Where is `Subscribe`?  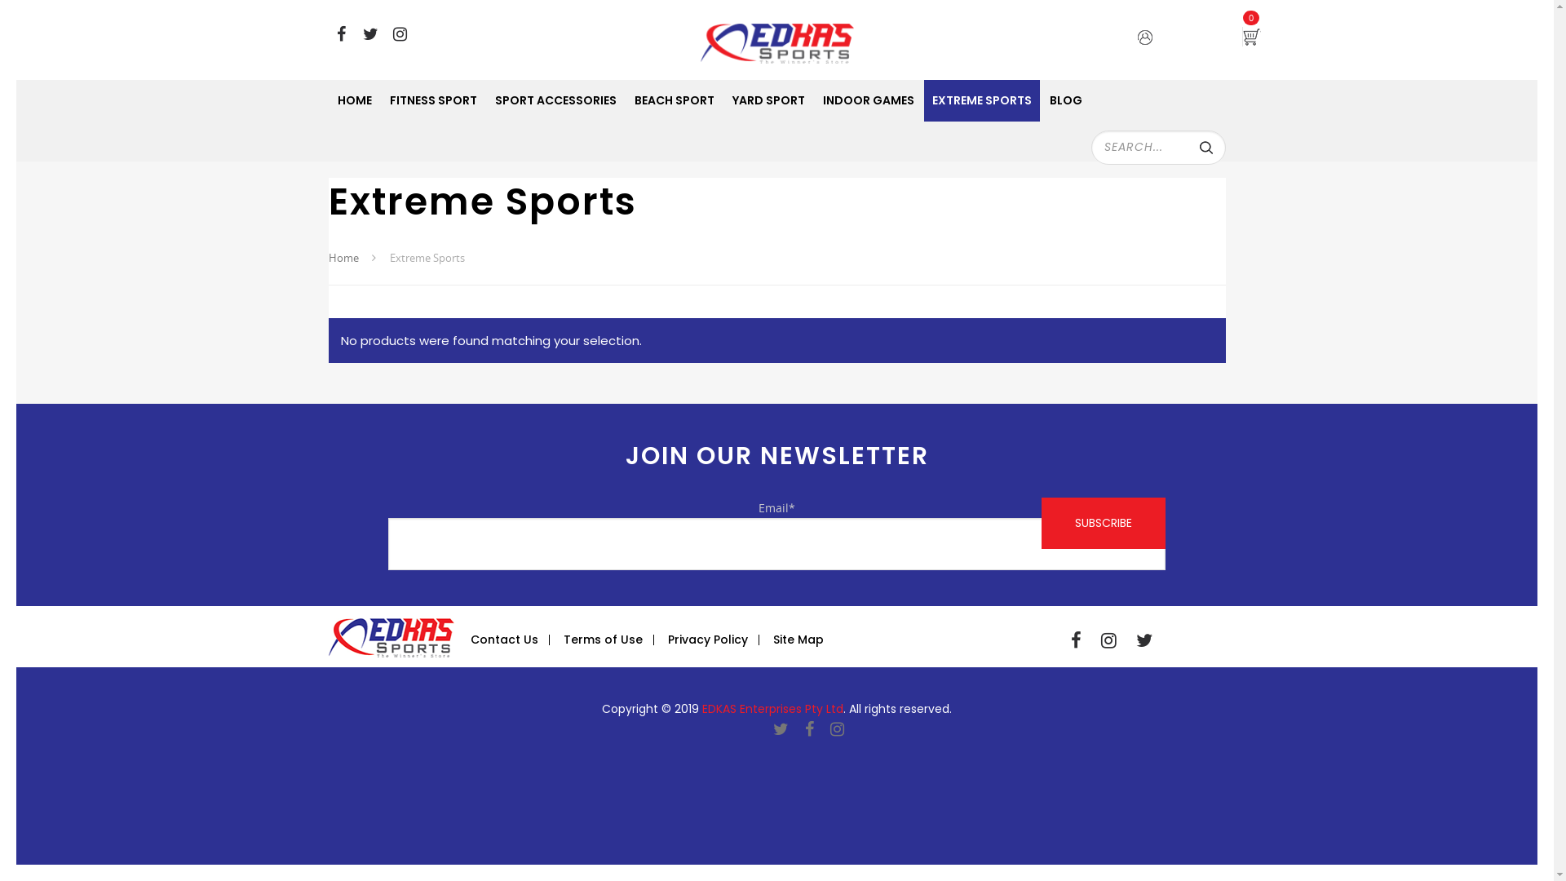 Subscribe is located at coordinates (1104, 524).